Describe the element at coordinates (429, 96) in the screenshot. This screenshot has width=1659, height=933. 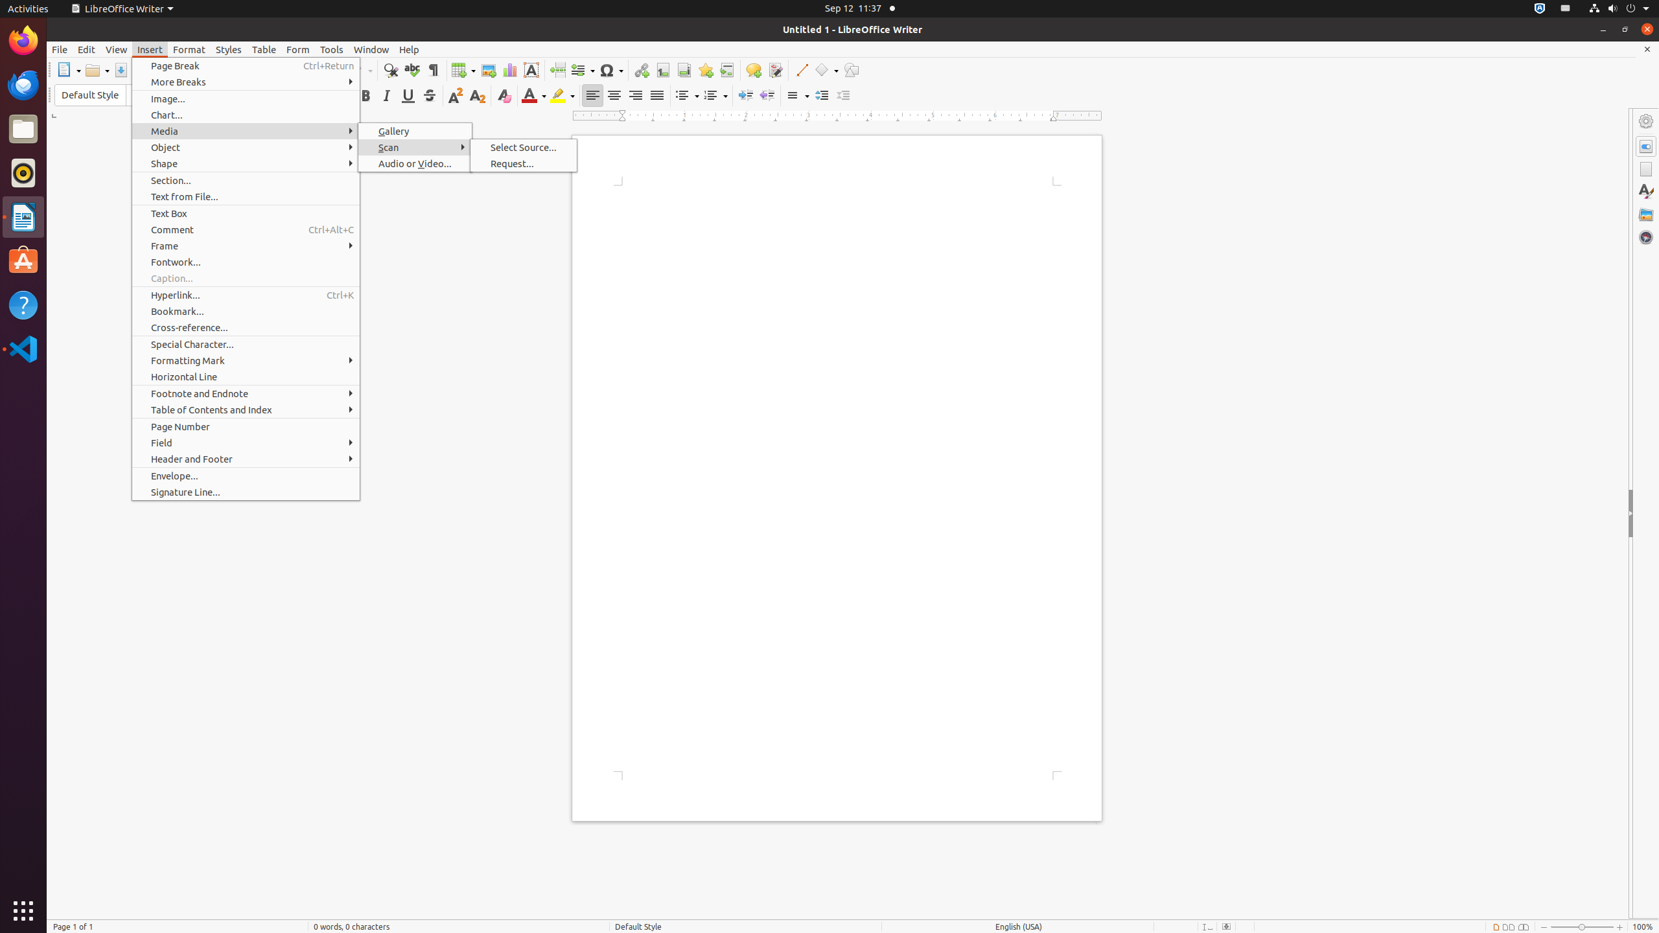
I see `Strikethrough` at that location.